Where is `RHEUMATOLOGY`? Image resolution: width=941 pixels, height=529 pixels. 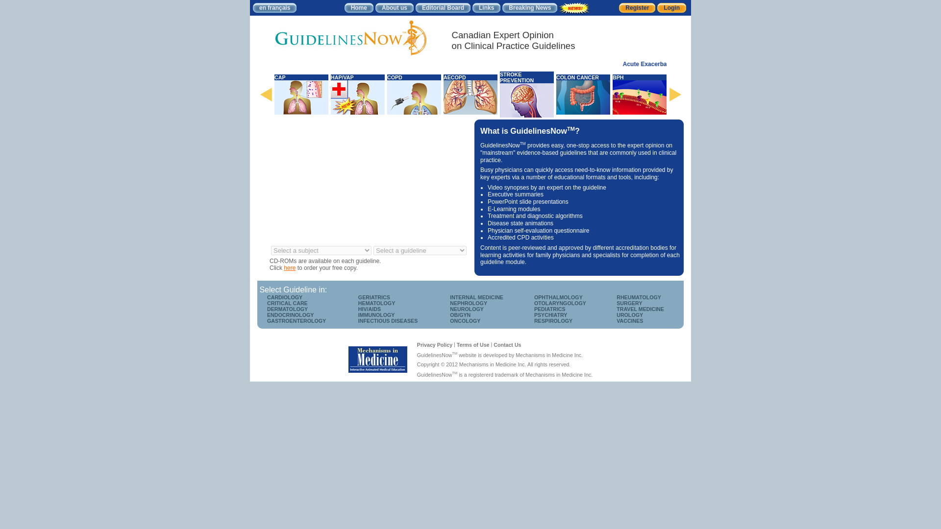 RHEUMATOLOGY is located at coordinates (639, 297).